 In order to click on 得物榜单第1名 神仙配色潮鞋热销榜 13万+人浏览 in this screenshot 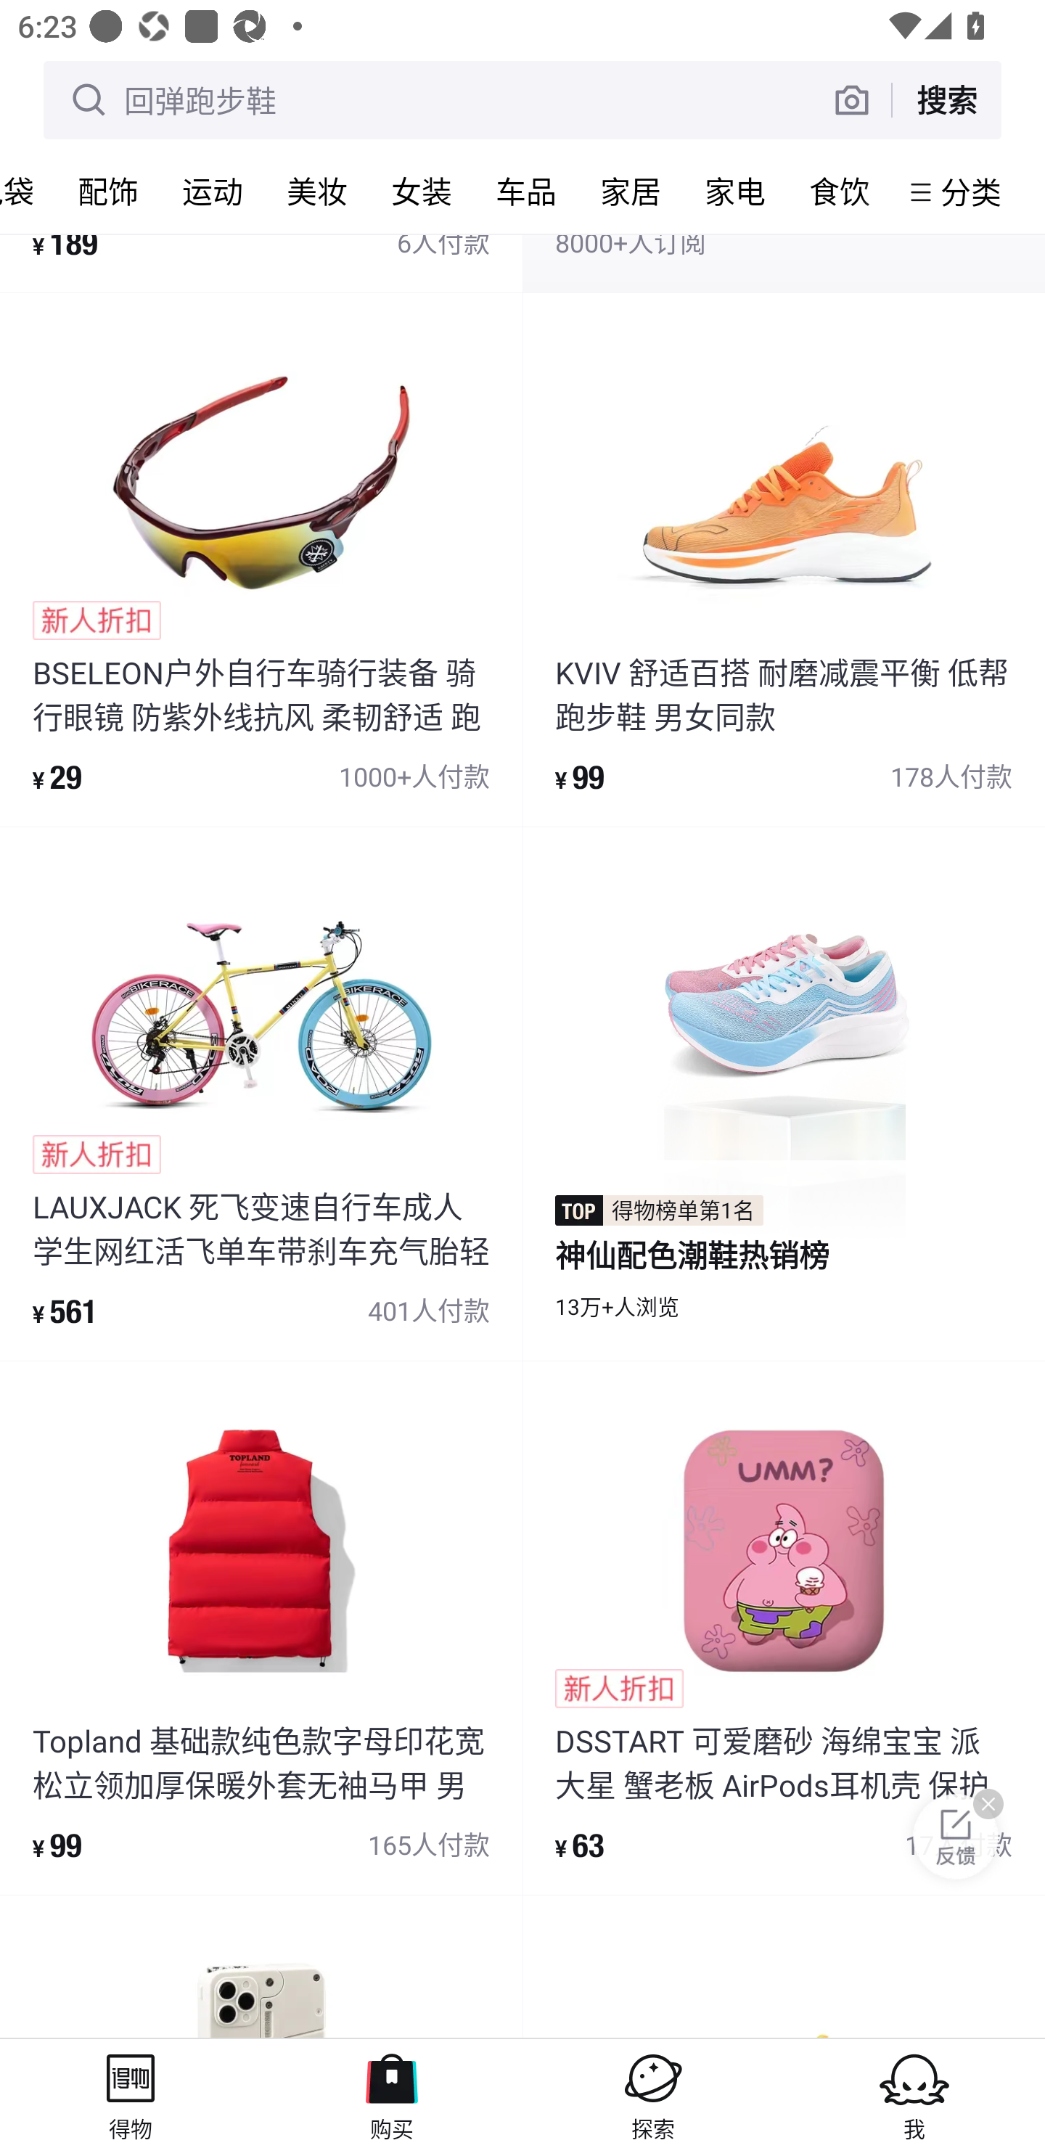, I will do `click(784, 1093)`.